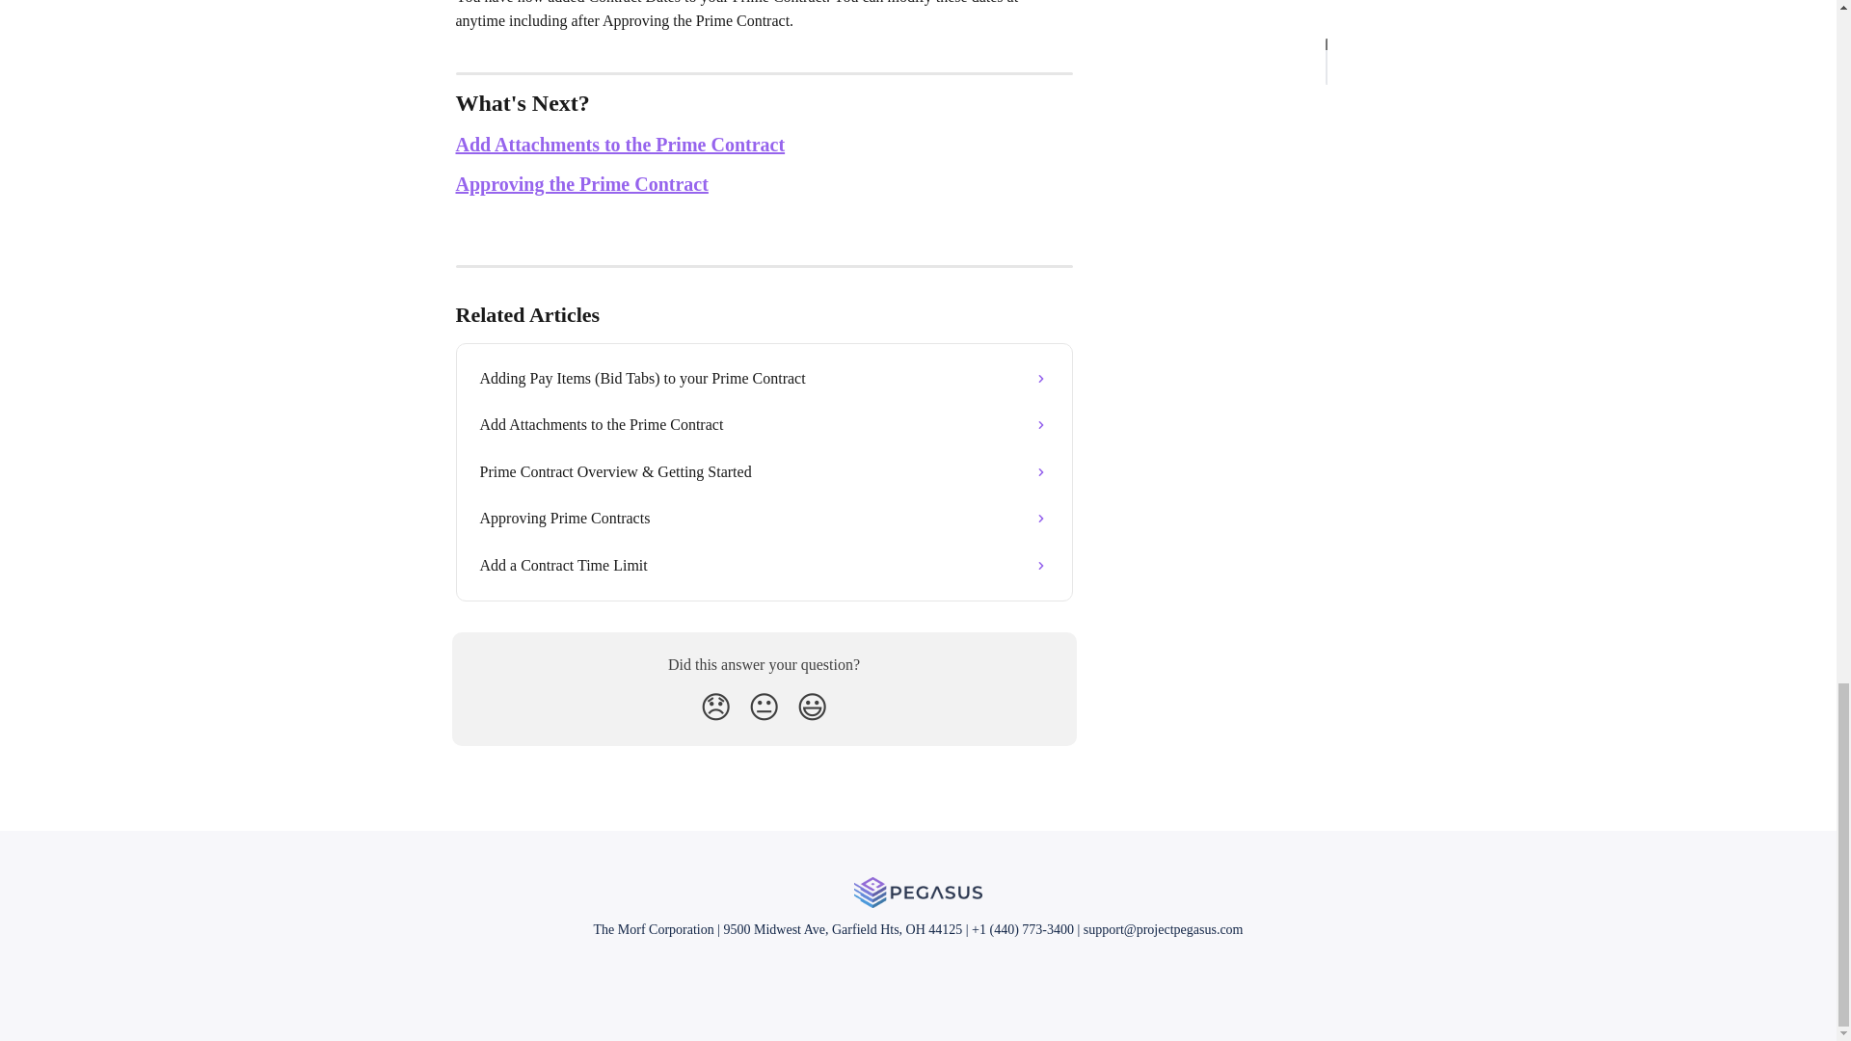 This screenshot has width=1851, height=1041. I want to click on Add Attachments to the Prime Contract, so click(620, 145).